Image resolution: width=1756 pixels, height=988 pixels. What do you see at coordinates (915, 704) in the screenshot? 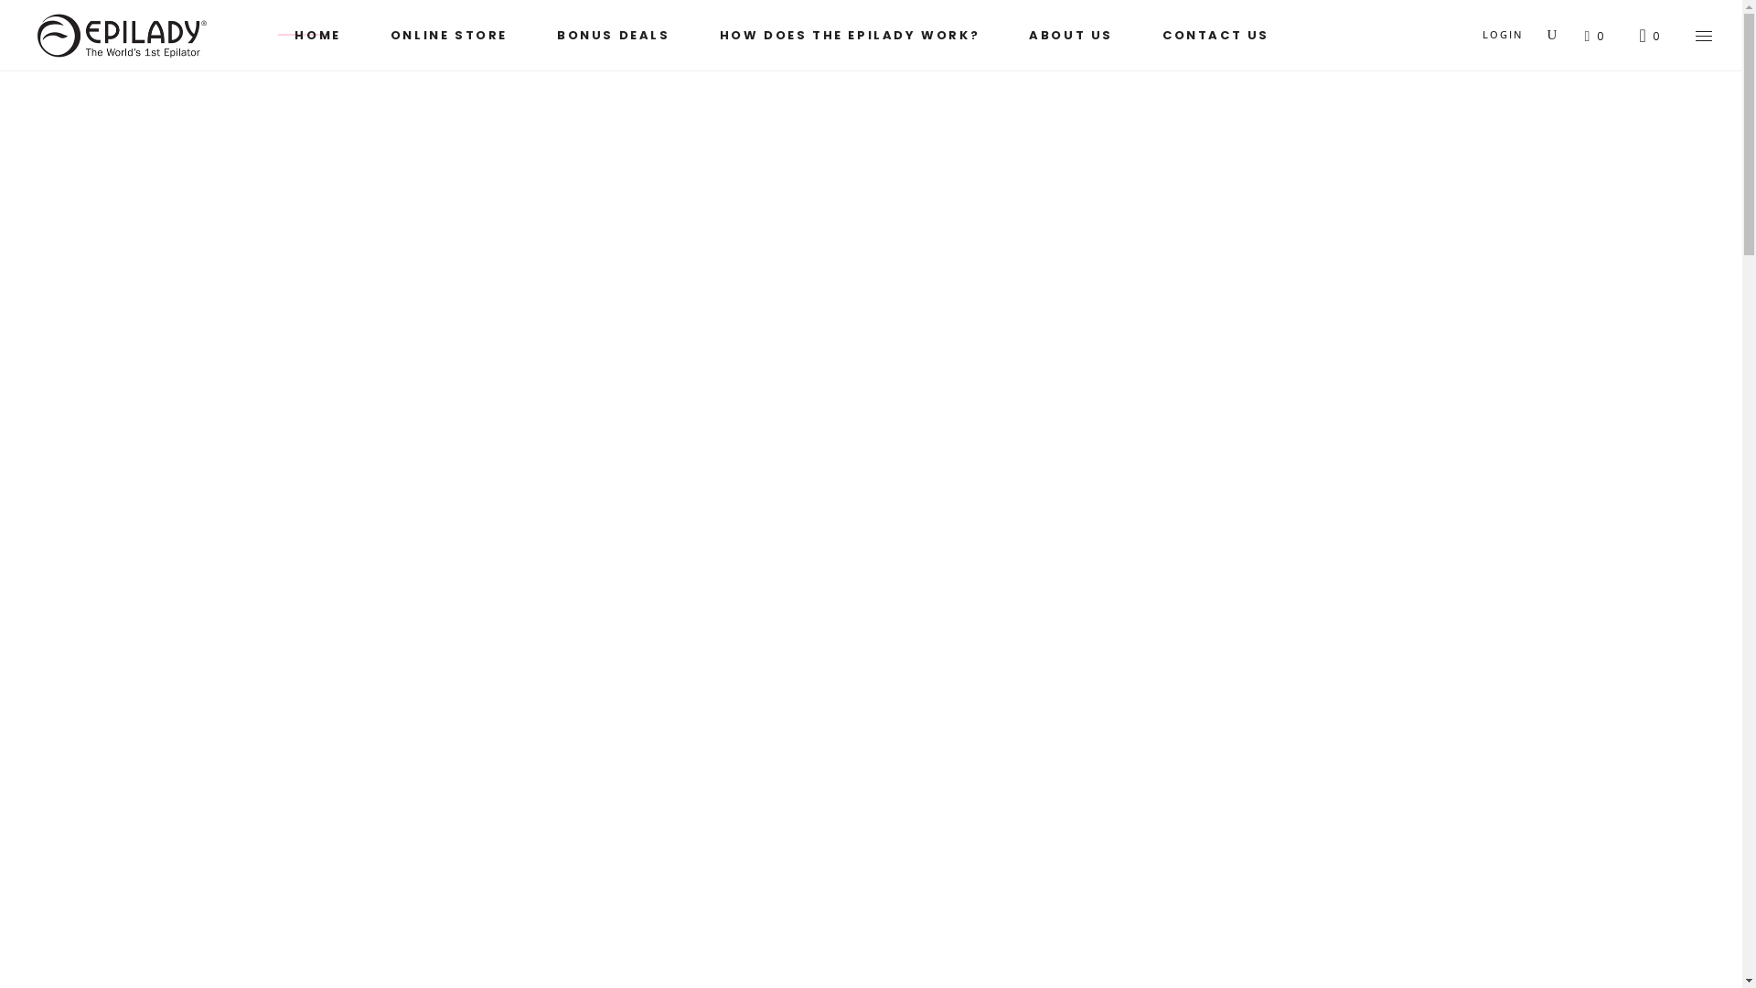
I see `Our Story` at bounding box center [915, 704].